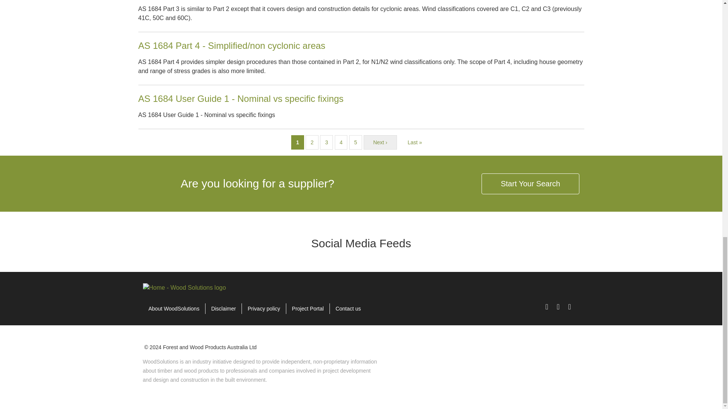 The width and height of the screenshot is (728, 409). Describe the element at coordinates (184, 287) in the screenshot. I see `Home` at that location.